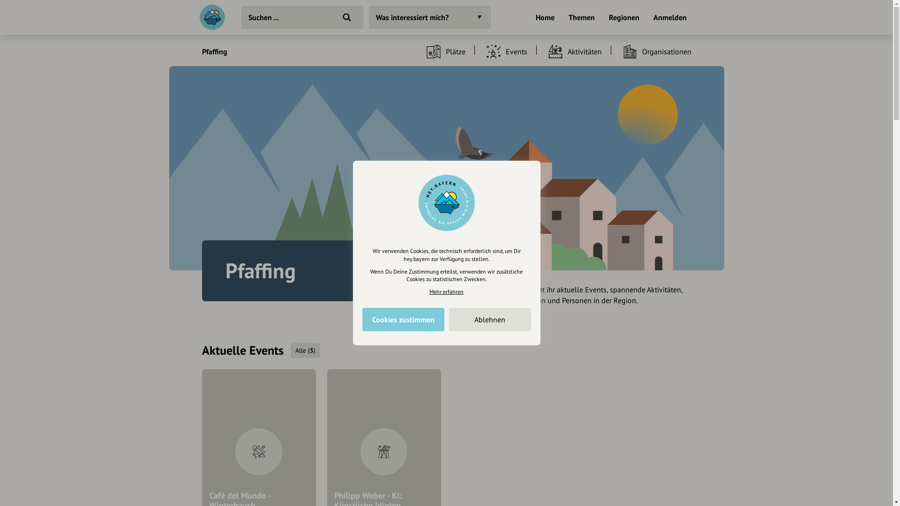  What do you see at coordinates (490, 320) in the screenshot?
I see `Ablehnen` at bounding box center [490, 320].